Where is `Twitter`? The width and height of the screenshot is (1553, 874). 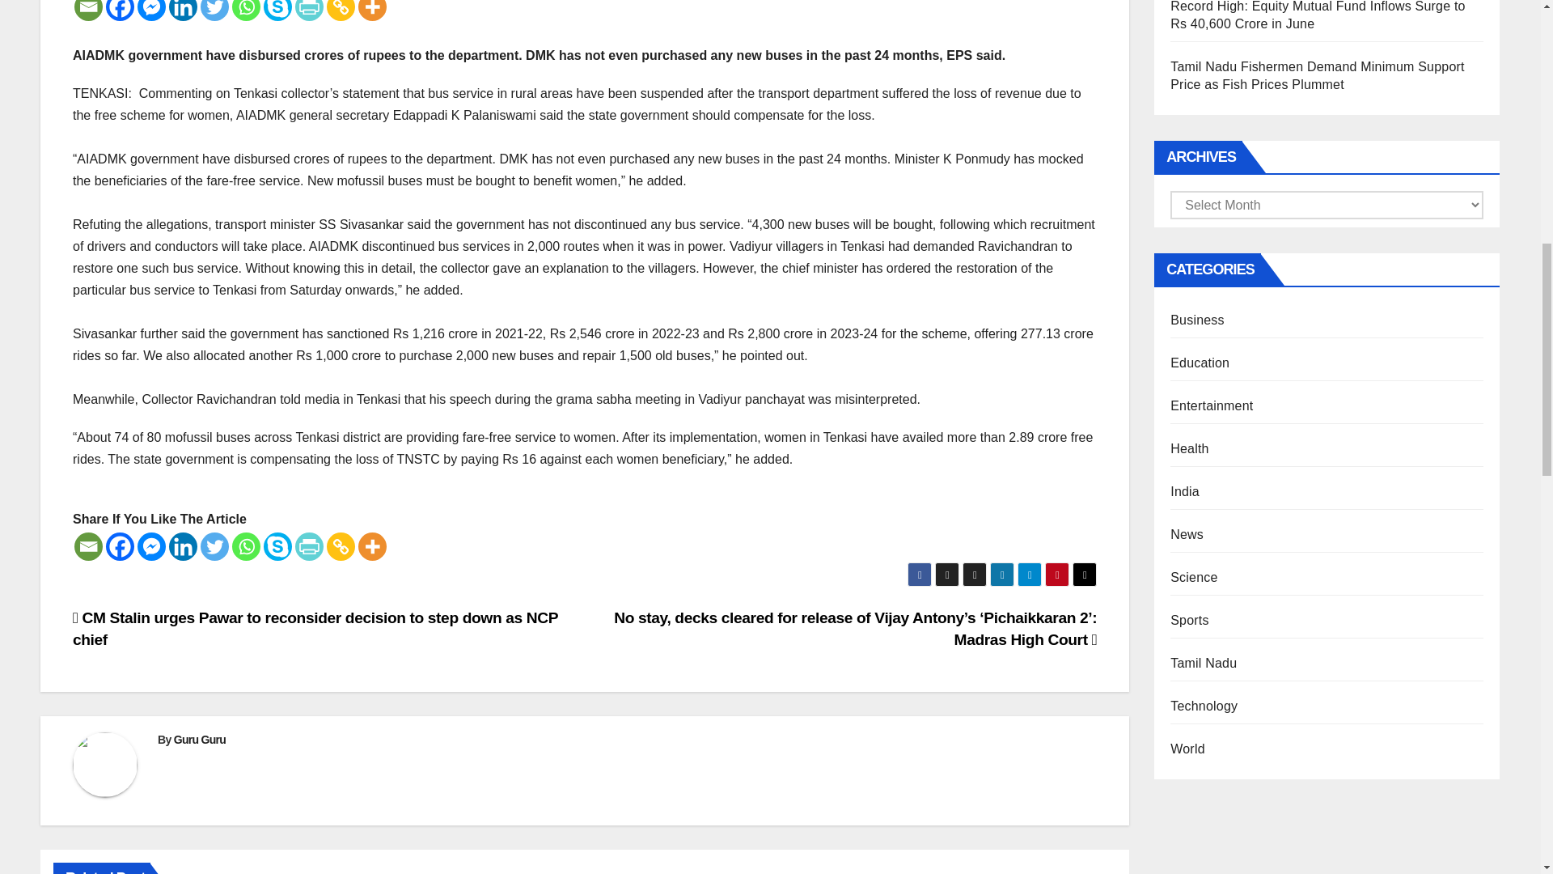
Twitter is located at coordinates (214, 10).